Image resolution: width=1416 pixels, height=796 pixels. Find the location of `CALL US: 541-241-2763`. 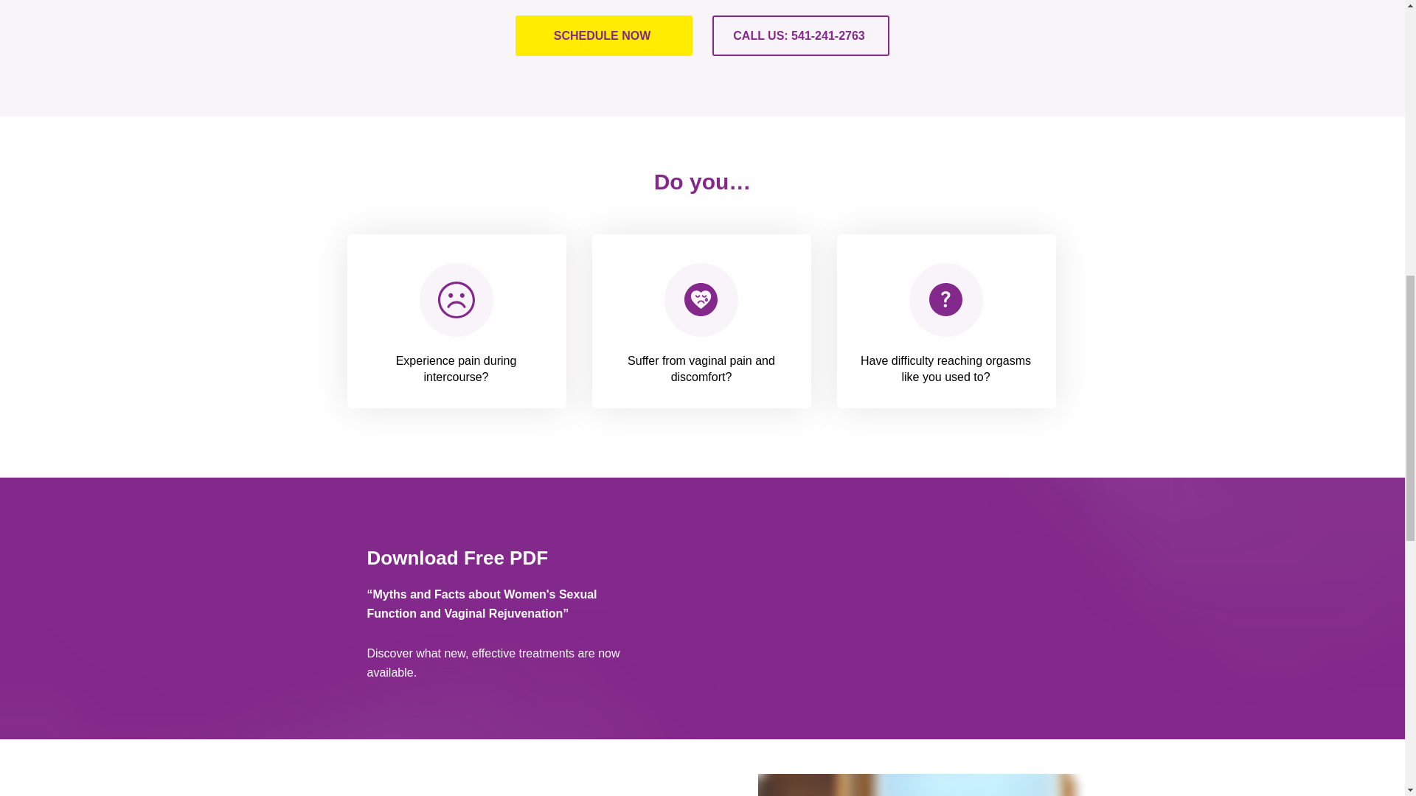

CALL US: 541-241-2763 is located at coordinates (800, 35).